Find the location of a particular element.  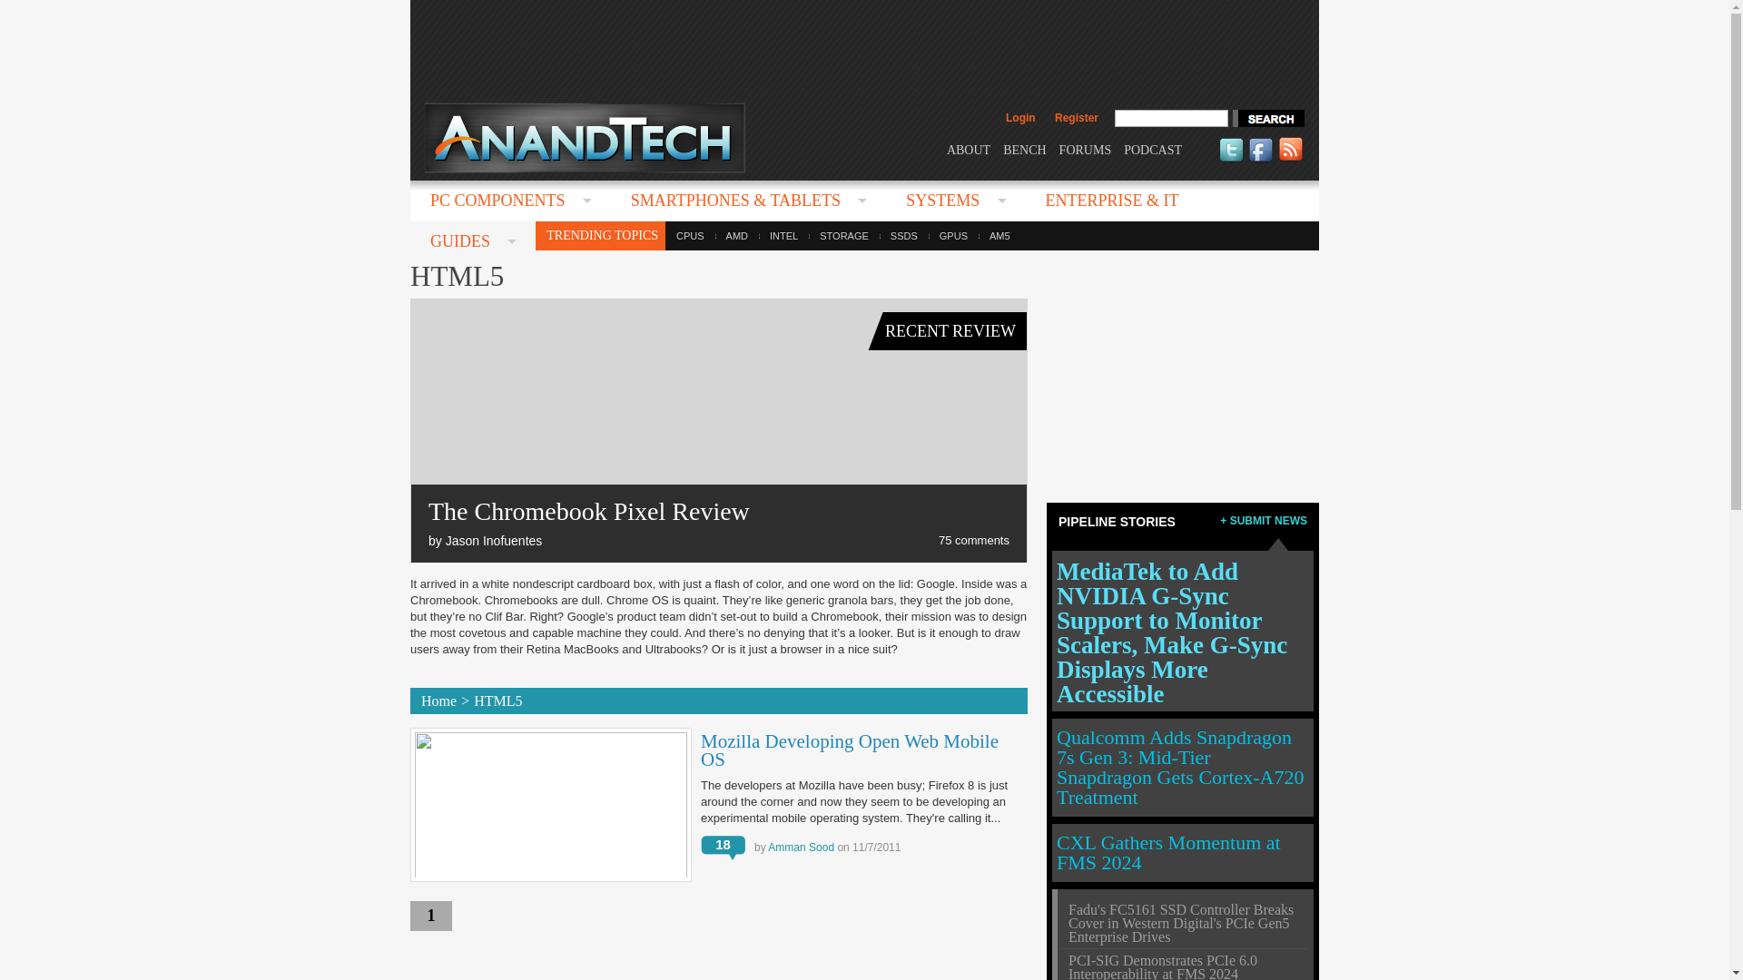

PODCAST is located at coordinates (1153, 149).